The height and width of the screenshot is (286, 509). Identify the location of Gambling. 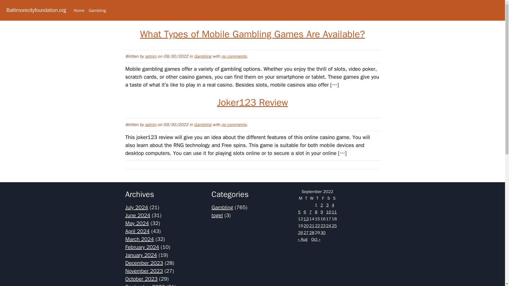
(203, 124).